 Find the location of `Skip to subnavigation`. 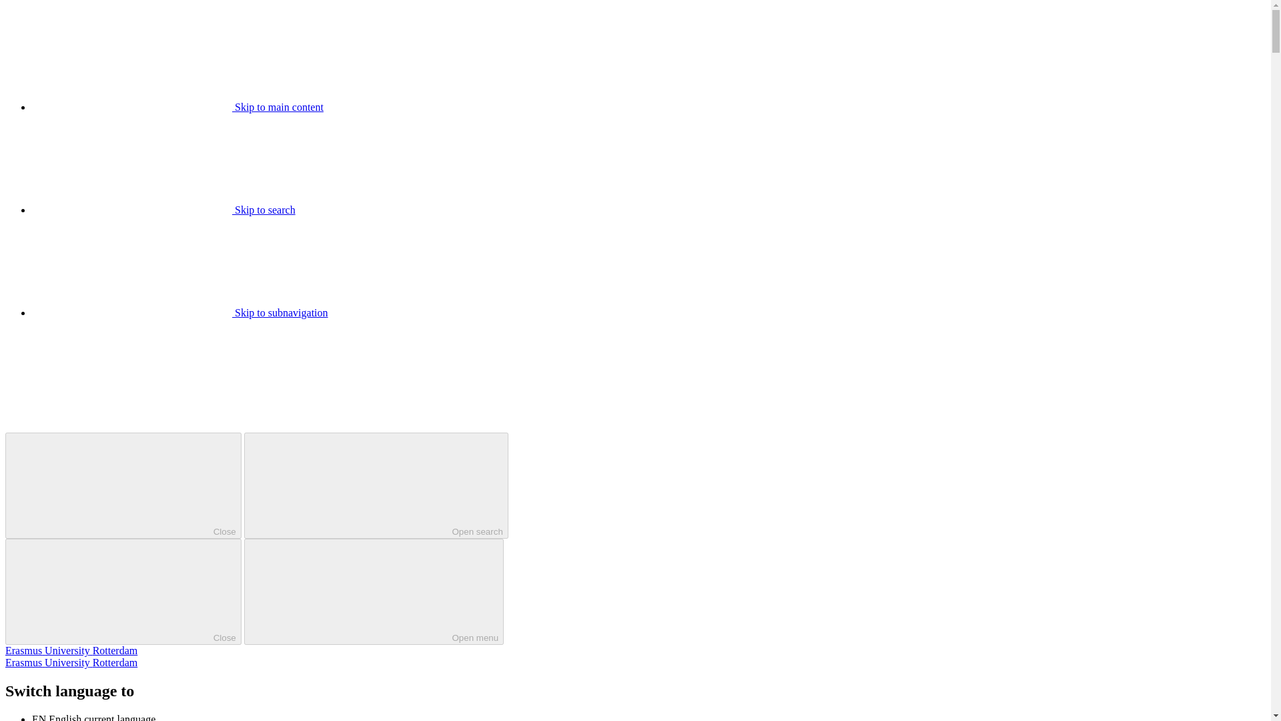

Skip to subnavigation is located at coordinates (180, 312).